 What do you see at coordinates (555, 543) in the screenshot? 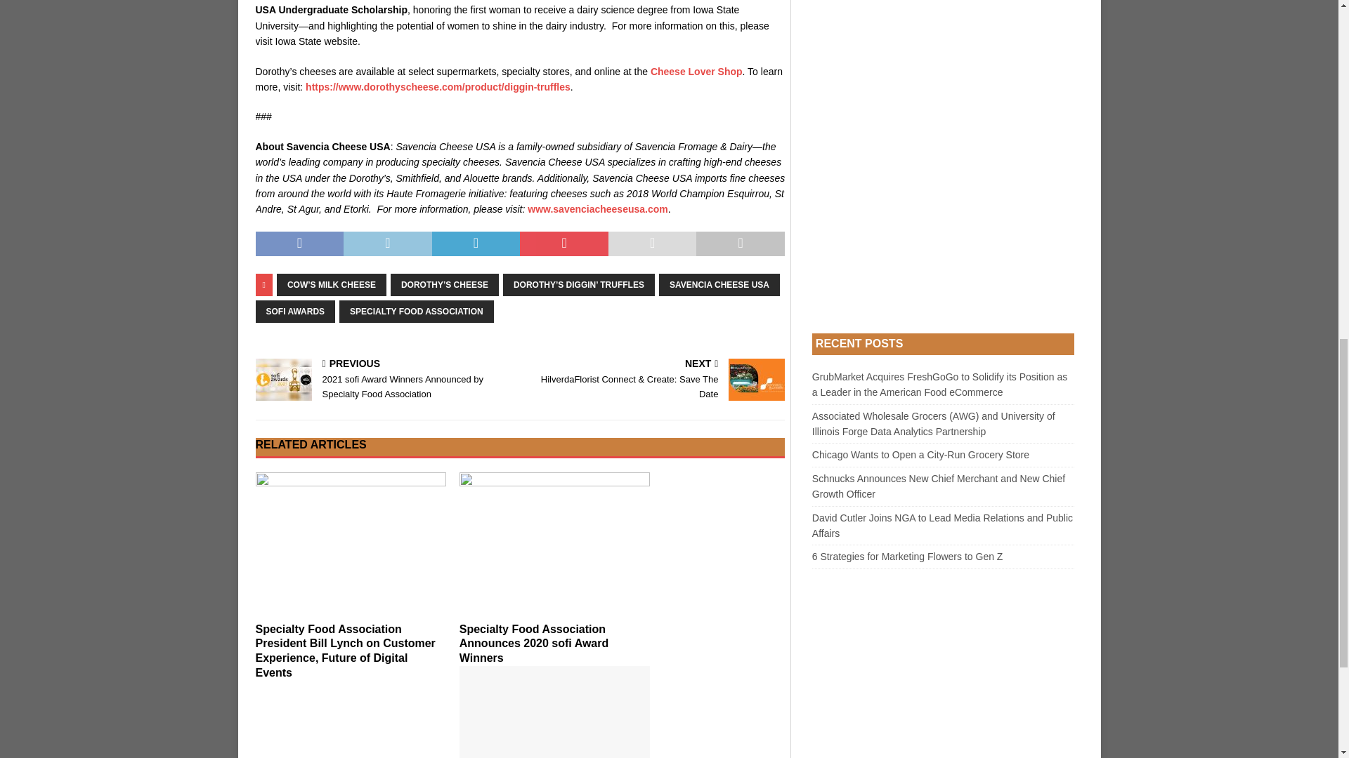
I see `Specialty Food Association Announces 2020 sofi Award Winners` at bounding box center [555, 543].